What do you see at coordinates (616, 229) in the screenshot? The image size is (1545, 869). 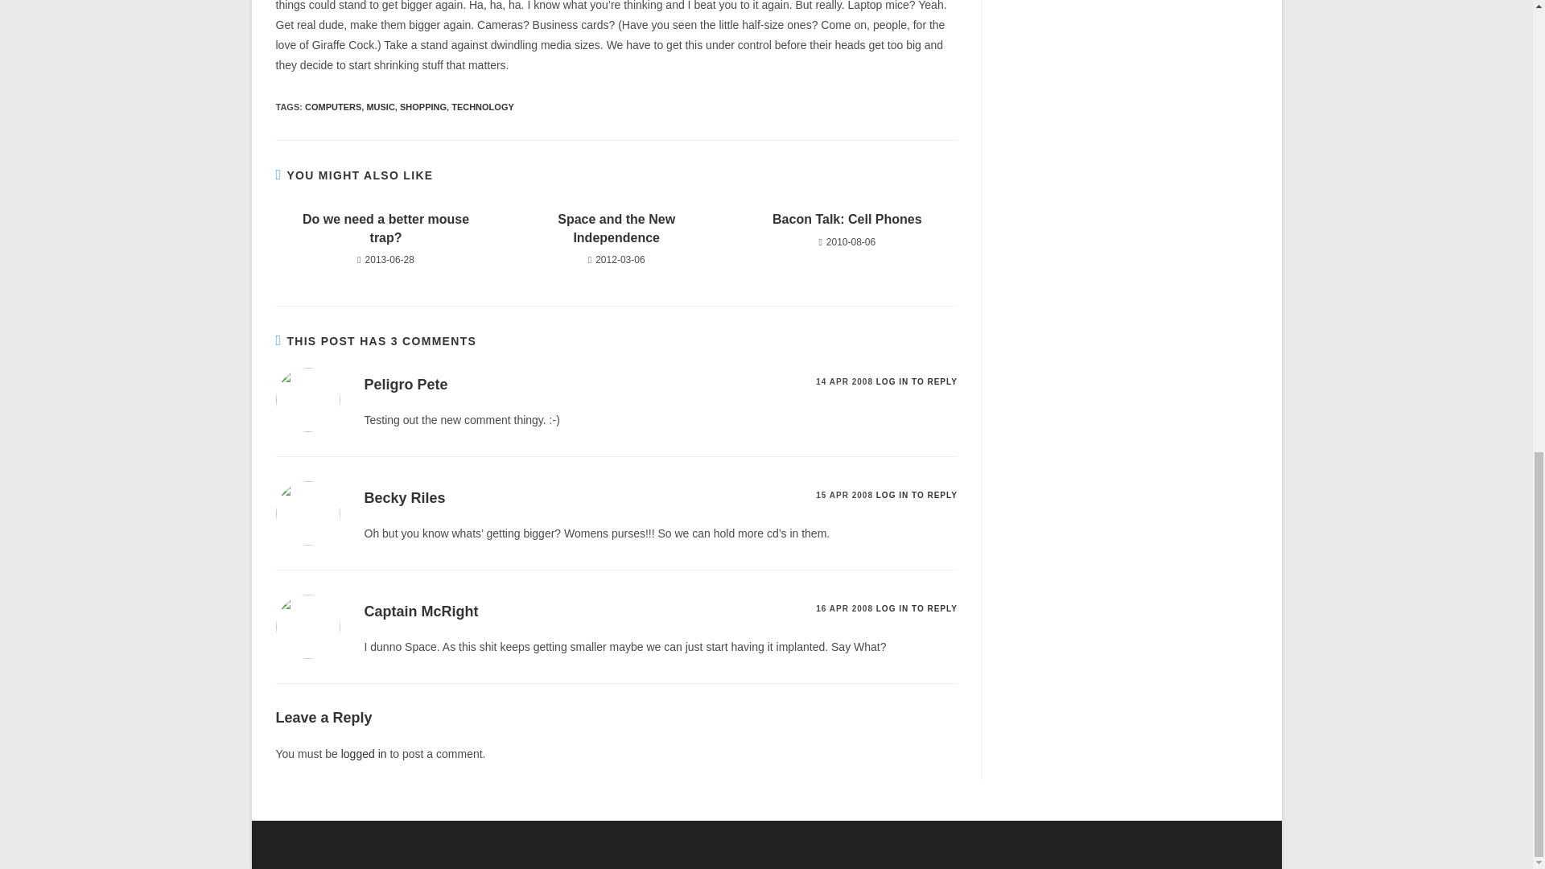 I see `Space and the New Independence` at bounding box center [616, 229].